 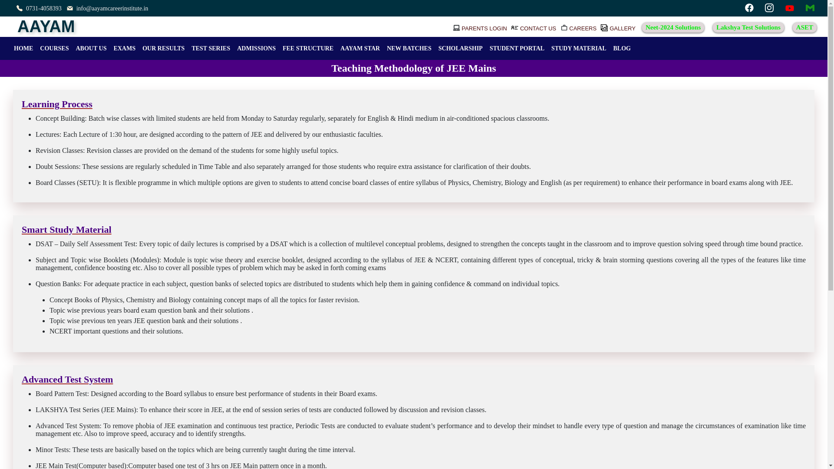 I want to click on ASET, so click(x=804, y=27).